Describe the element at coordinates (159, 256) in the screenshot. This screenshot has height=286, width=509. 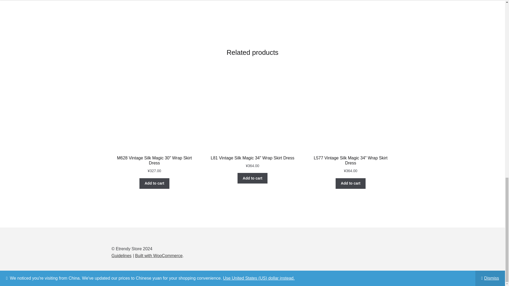
I see `WooCommerce - The Best eCommerce Platform for WordPress` at that location.